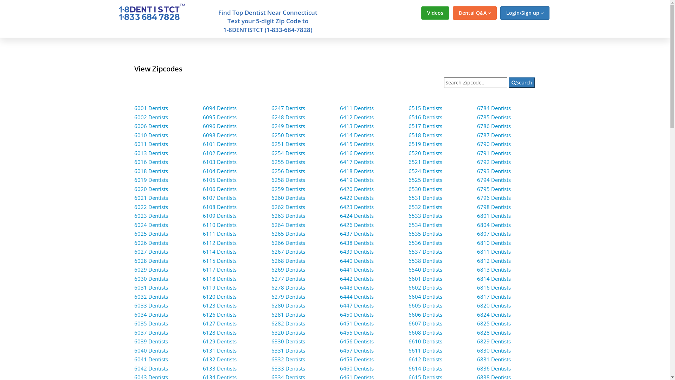 The width and height of the screenshot is (675, 380). I want to click on 6041 Dentists, so click(151, 359).